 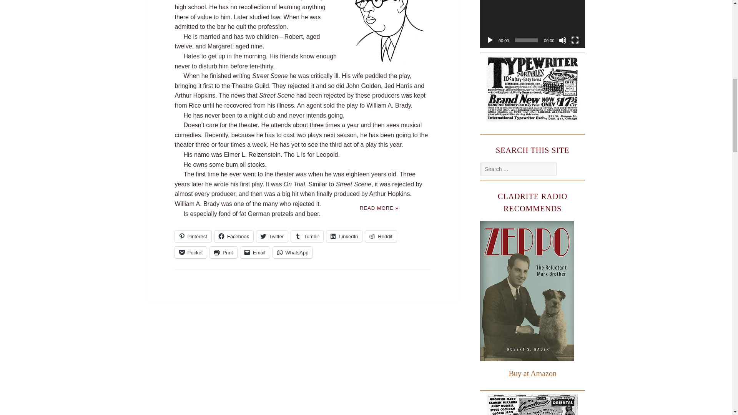 I want to click on Play, so click(x=490, y=40).